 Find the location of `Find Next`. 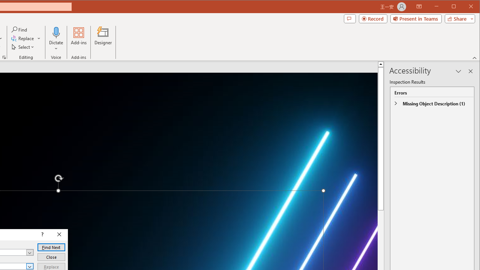

Find Next is located at coordinates (51, 247).